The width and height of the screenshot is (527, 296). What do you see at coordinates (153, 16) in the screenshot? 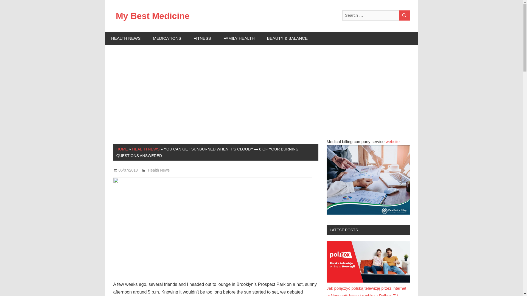
I see `My Best Medicine` at bounding box center [153, 16].